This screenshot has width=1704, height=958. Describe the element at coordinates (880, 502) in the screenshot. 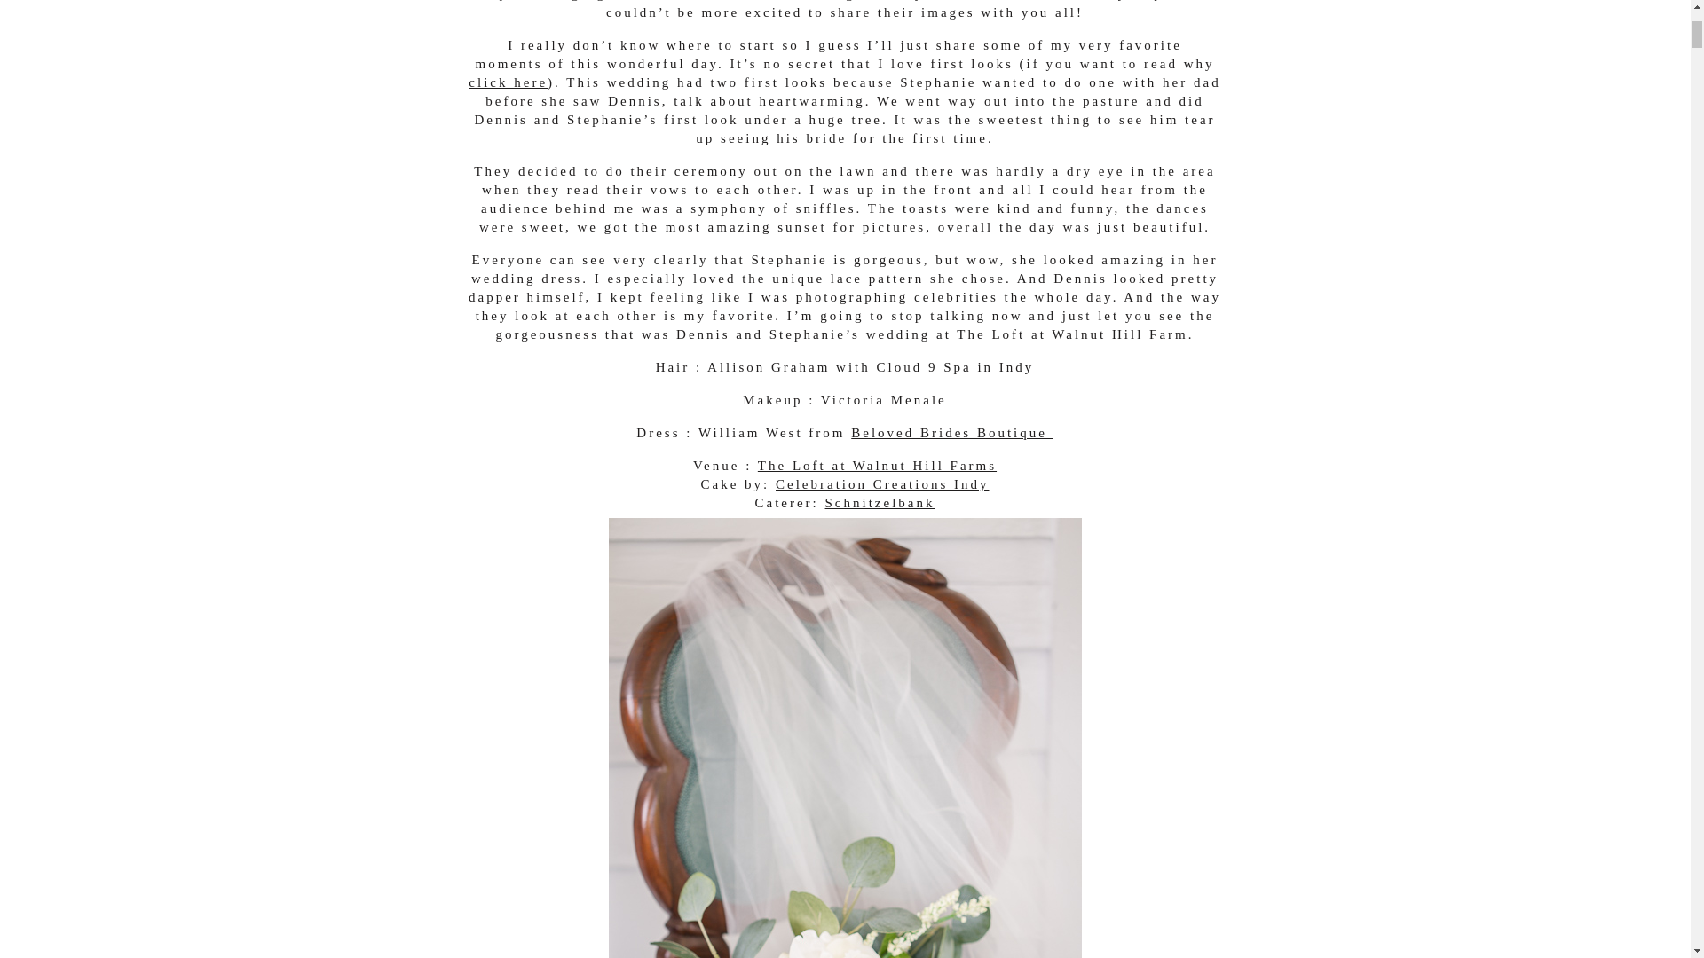

I see `Schnitzelbank` at that location.